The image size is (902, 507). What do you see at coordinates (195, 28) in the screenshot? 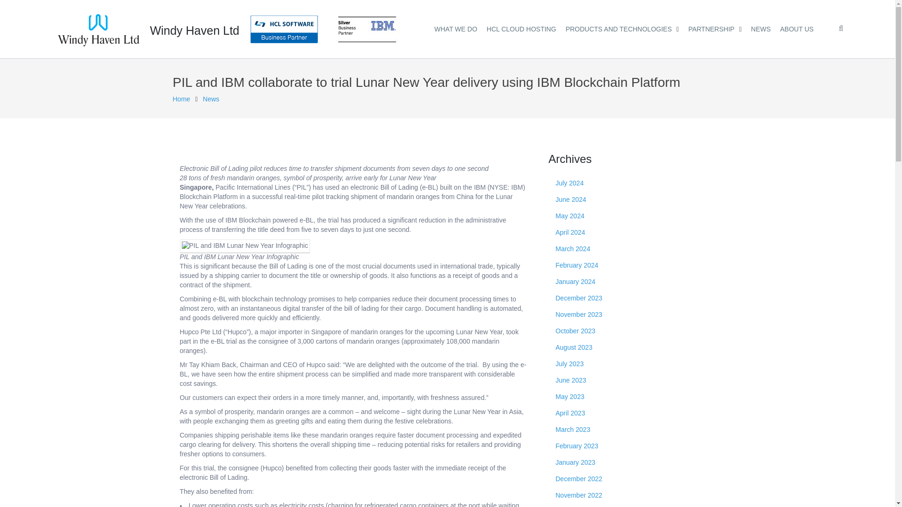
I see `Windy Haven Ltd` at bounding box center [195, 28].